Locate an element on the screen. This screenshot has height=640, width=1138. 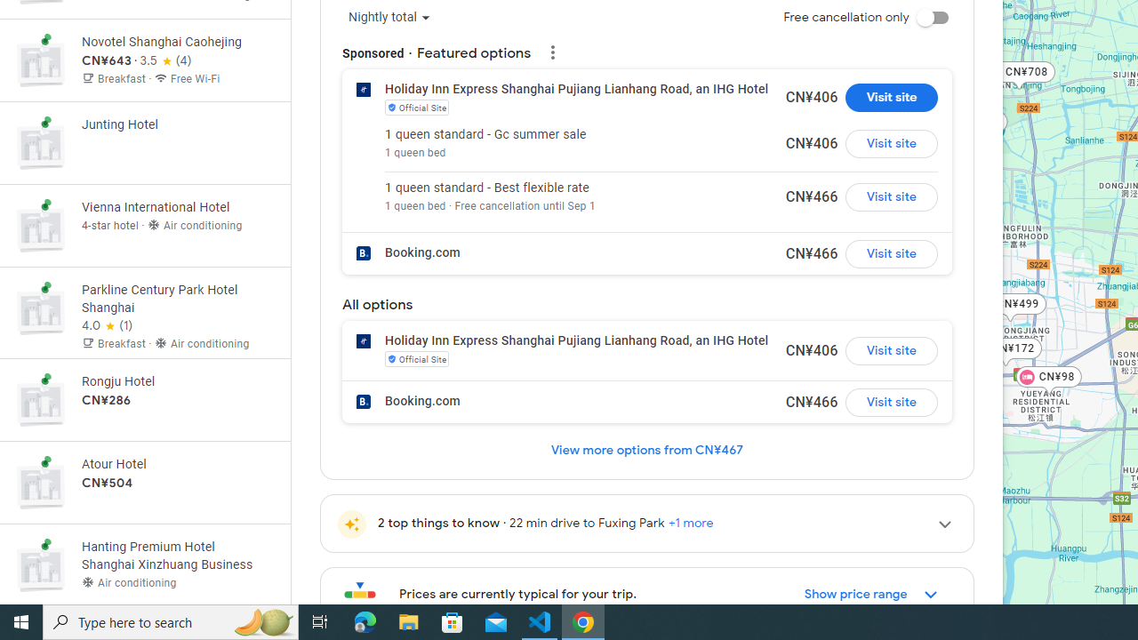
Price displayedNightly total is located at coordinates (389, 18).